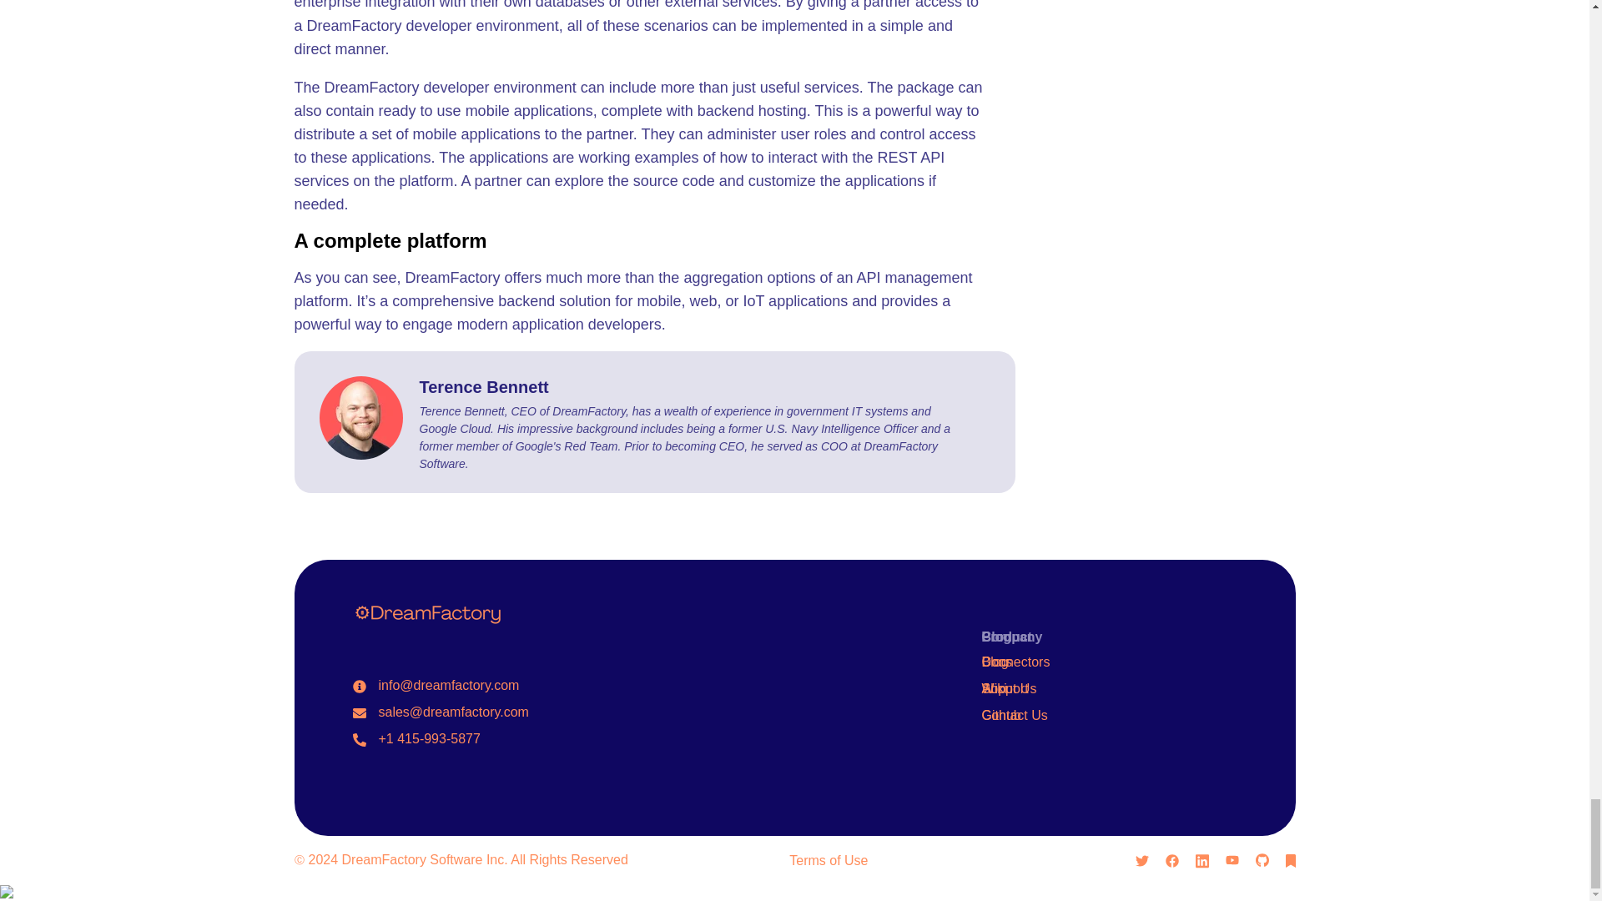 This screenshot has width=1602, height=901. What do you see at coordinates (482, 387) in the screenshot?
I see `Terence Bennett` at bounding box center [482, 387].